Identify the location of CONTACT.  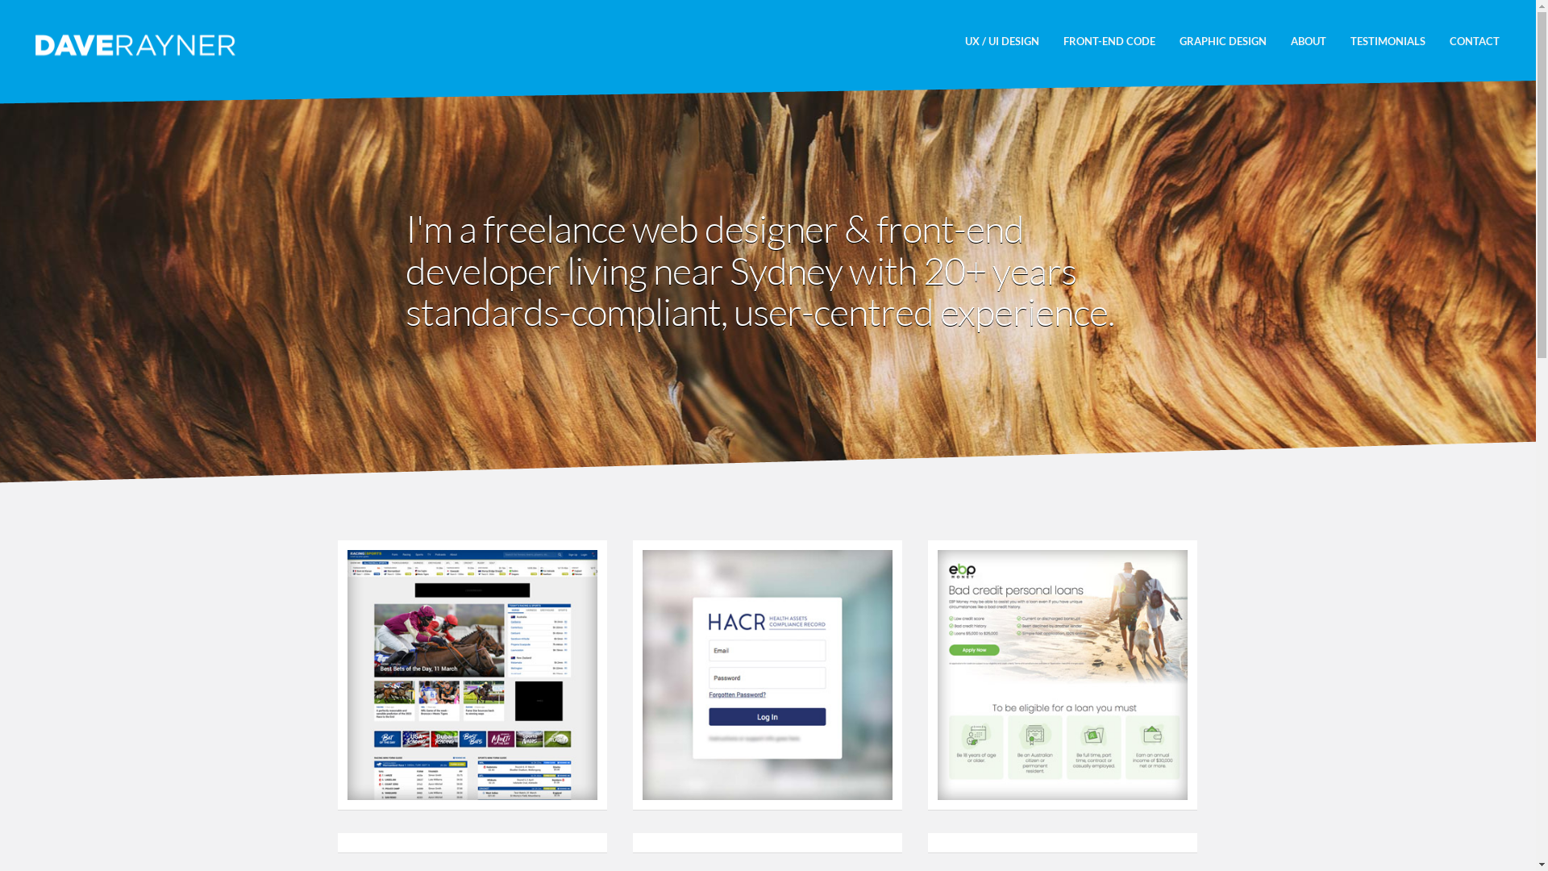
(1475, 41).